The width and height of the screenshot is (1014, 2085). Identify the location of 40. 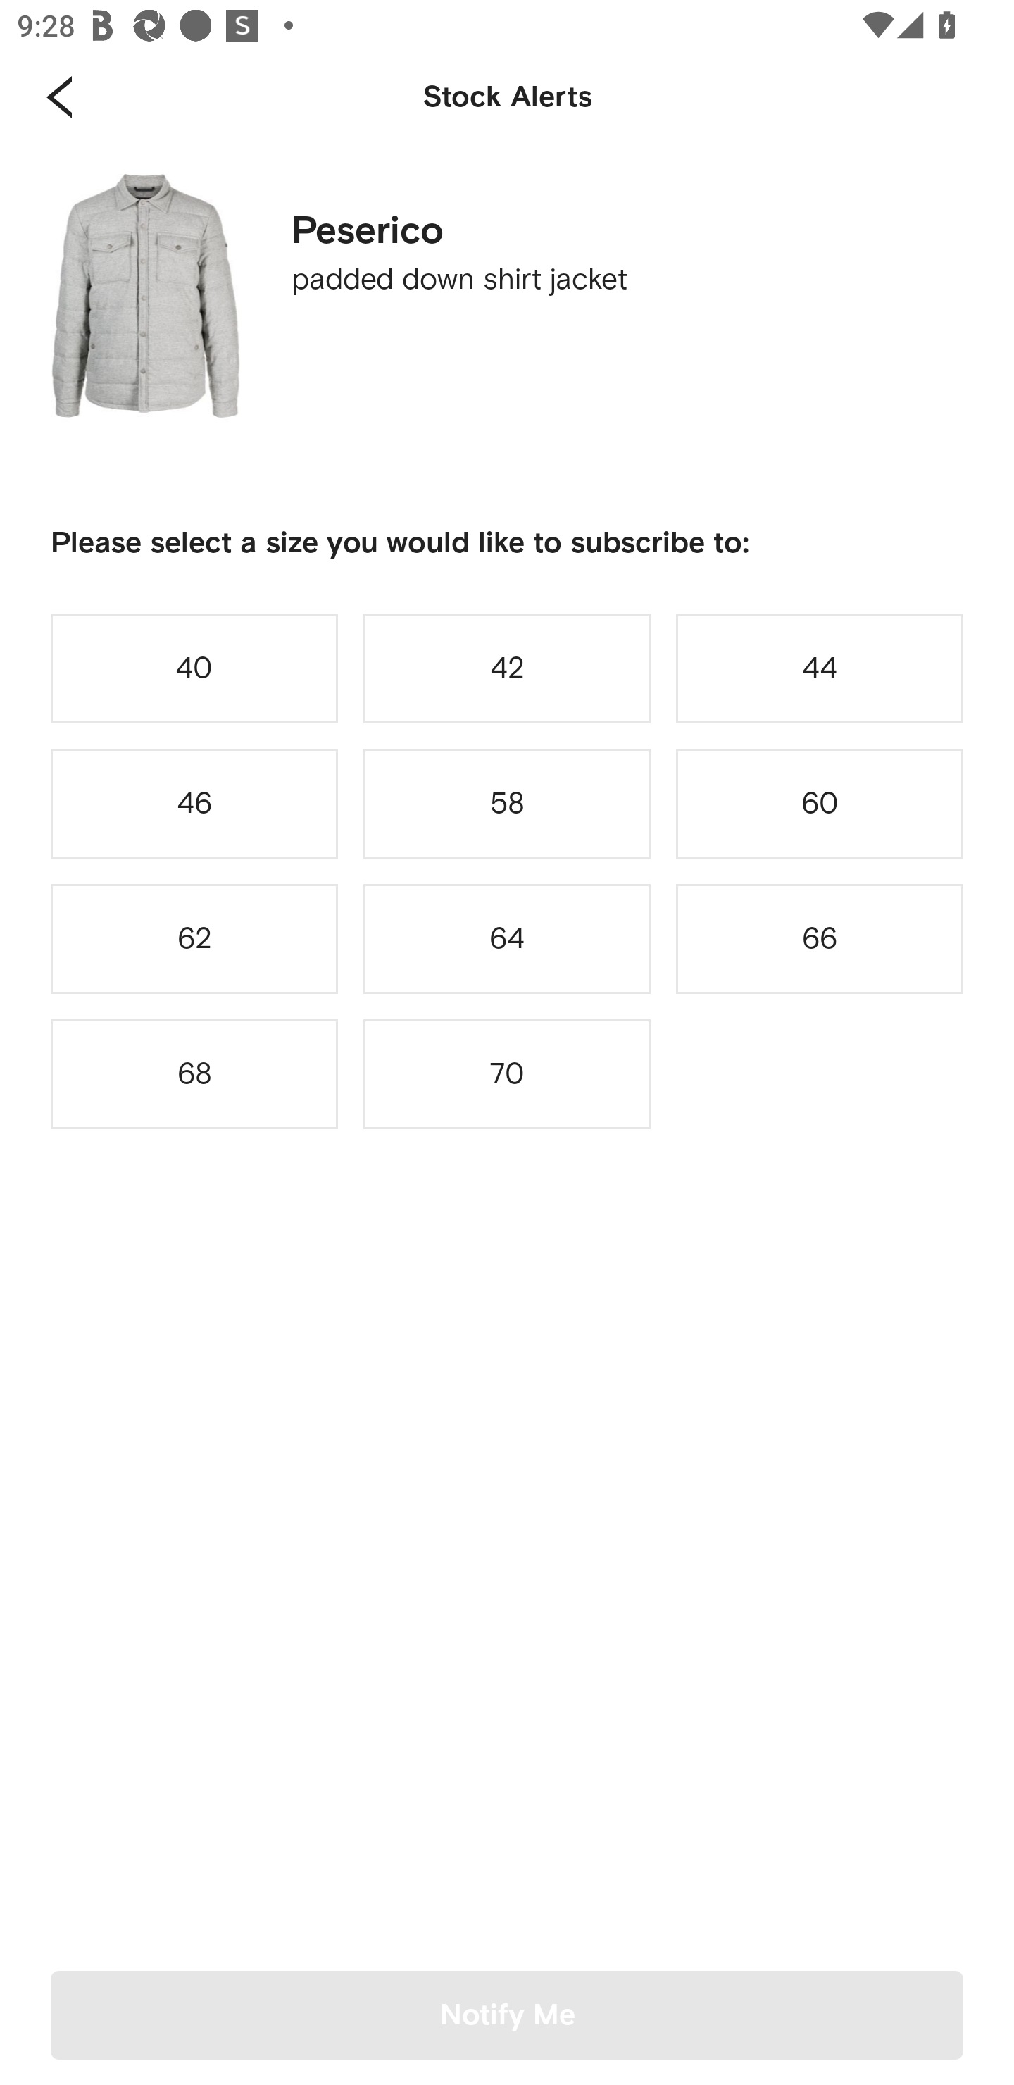
(194, 668).